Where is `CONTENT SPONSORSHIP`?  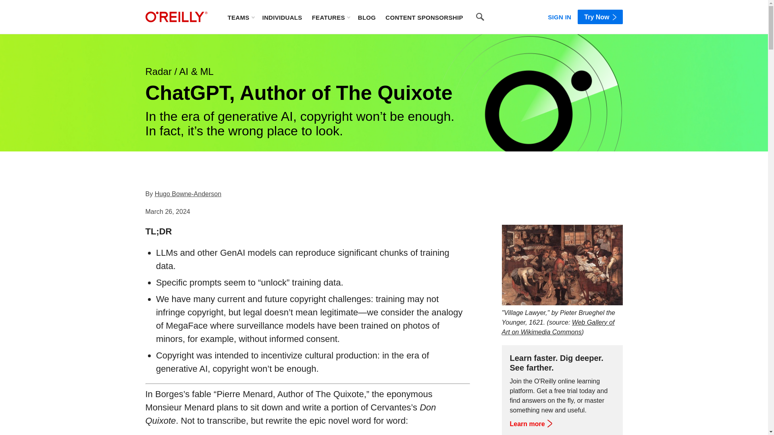 CONTENT SPONSORSHIP is located at coordinates (424, 17).